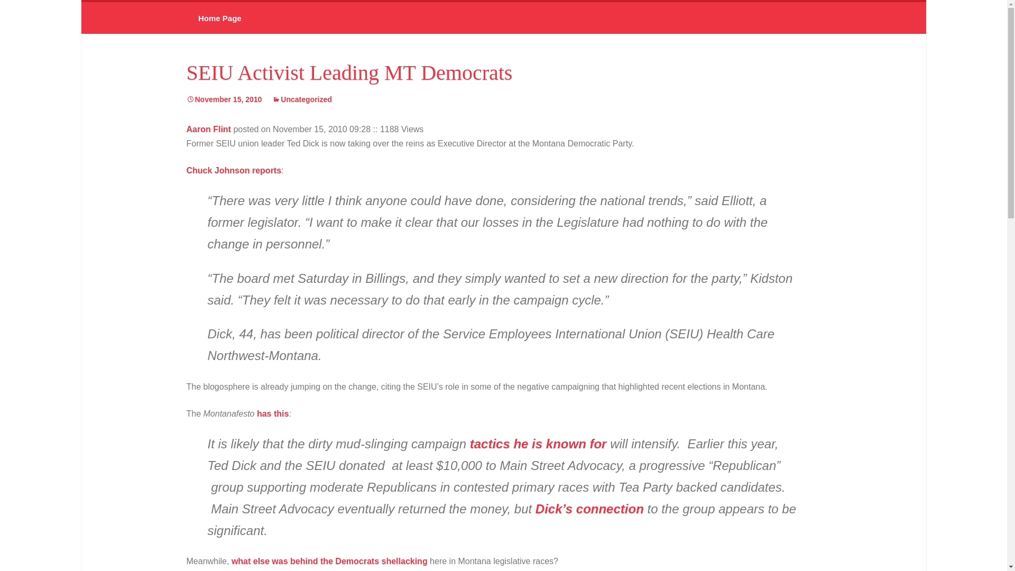 The height and width of the screenshot is (571, 1015). What do you see at coordinates (233, 170) in the screenshot?
I see `Chuck Johnson reports` at bounding box center [233, 170].